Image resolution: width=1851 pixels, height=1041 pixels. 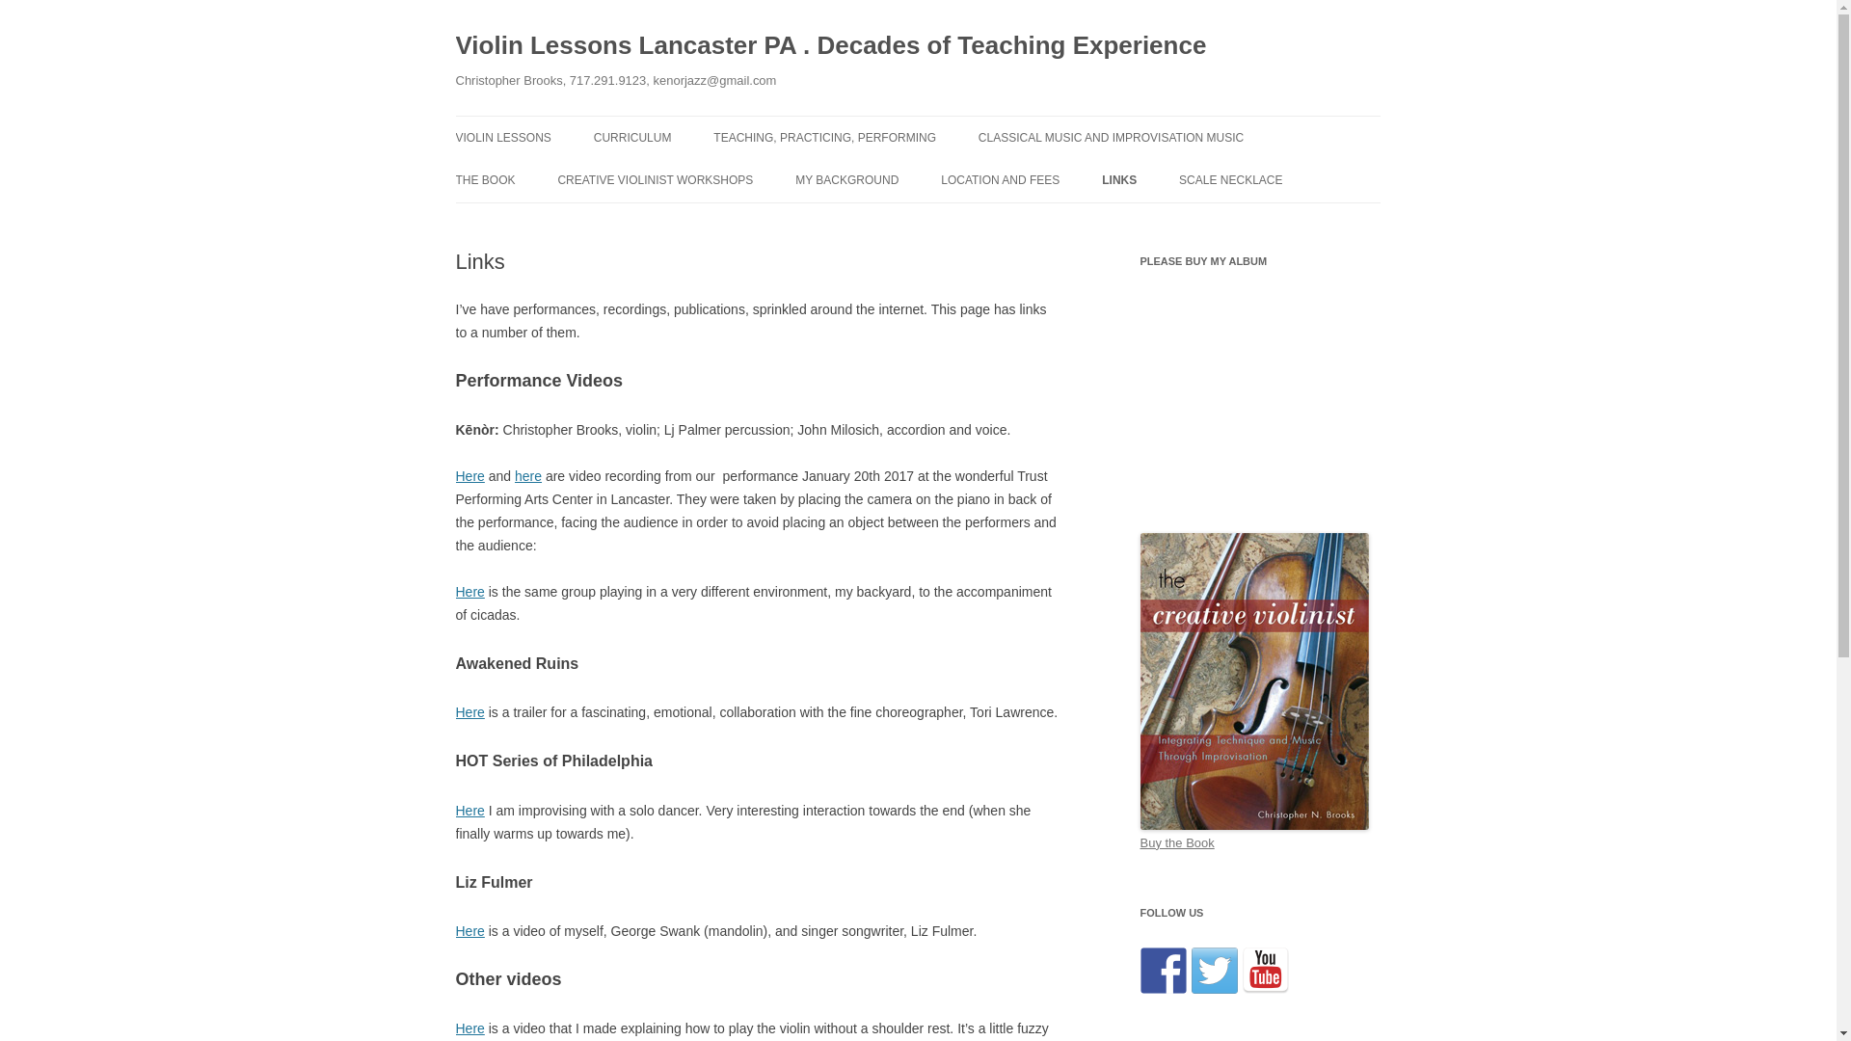 I want to click on Here, so click(x=469, y=931).